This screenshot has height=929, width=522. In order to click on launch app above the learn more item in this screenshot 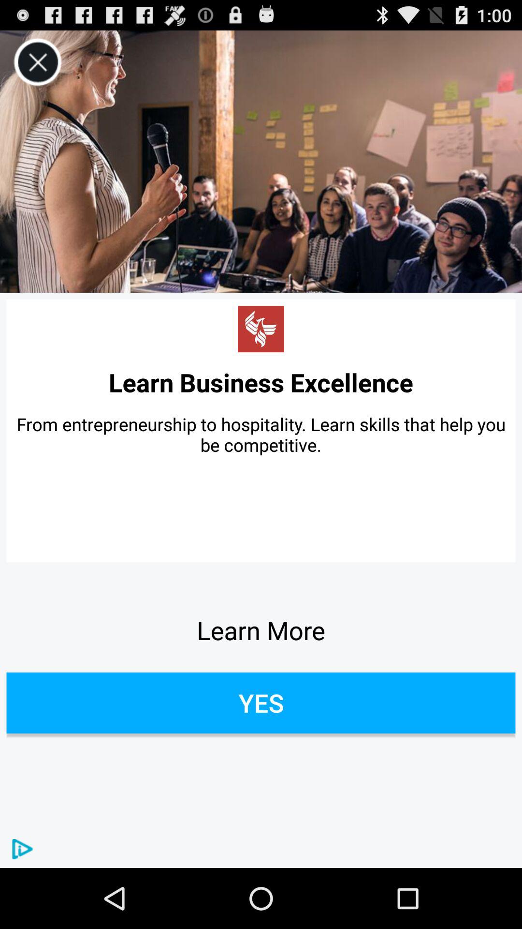, I will do `click(261, 435)`.